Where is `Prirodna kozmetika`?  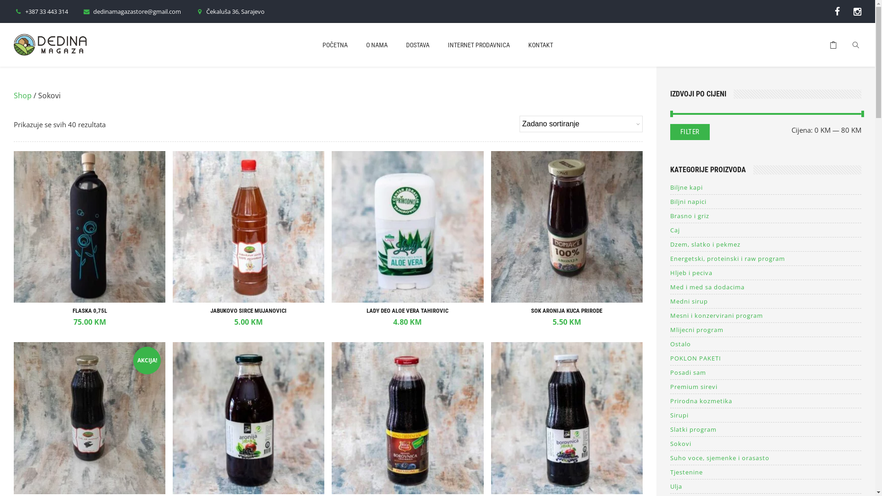 Prirodna kozmetika is located at coordinates (766, 401).